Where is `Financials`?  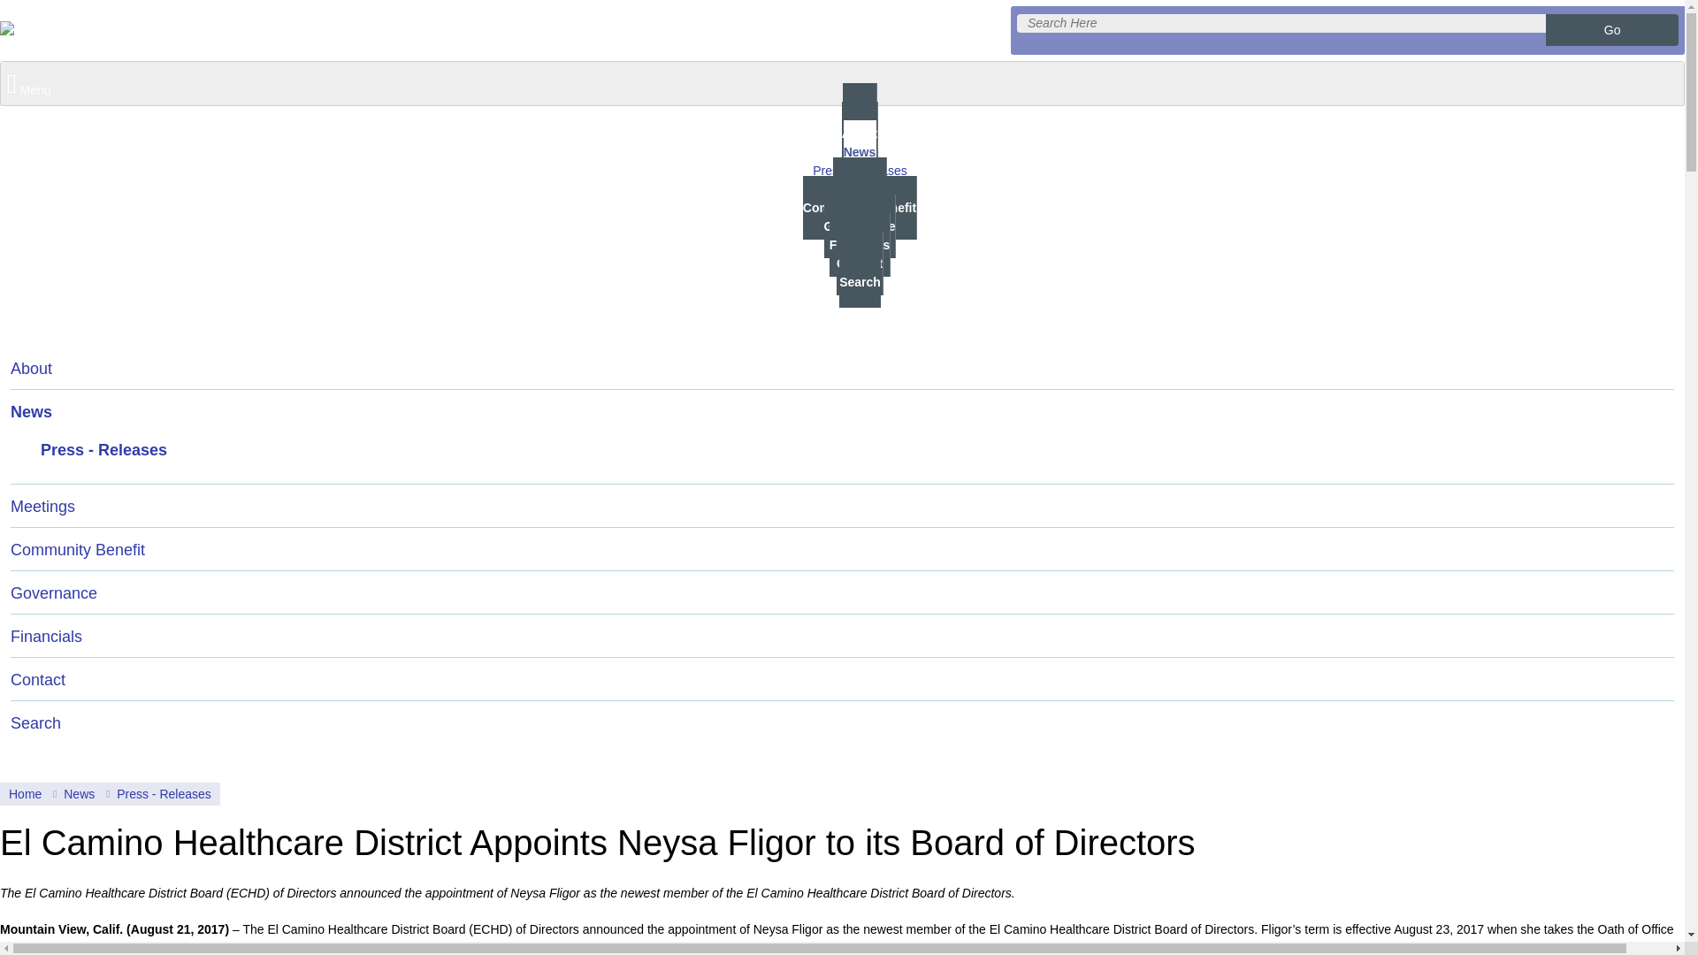
Financials is located at coordinates (842, 636).